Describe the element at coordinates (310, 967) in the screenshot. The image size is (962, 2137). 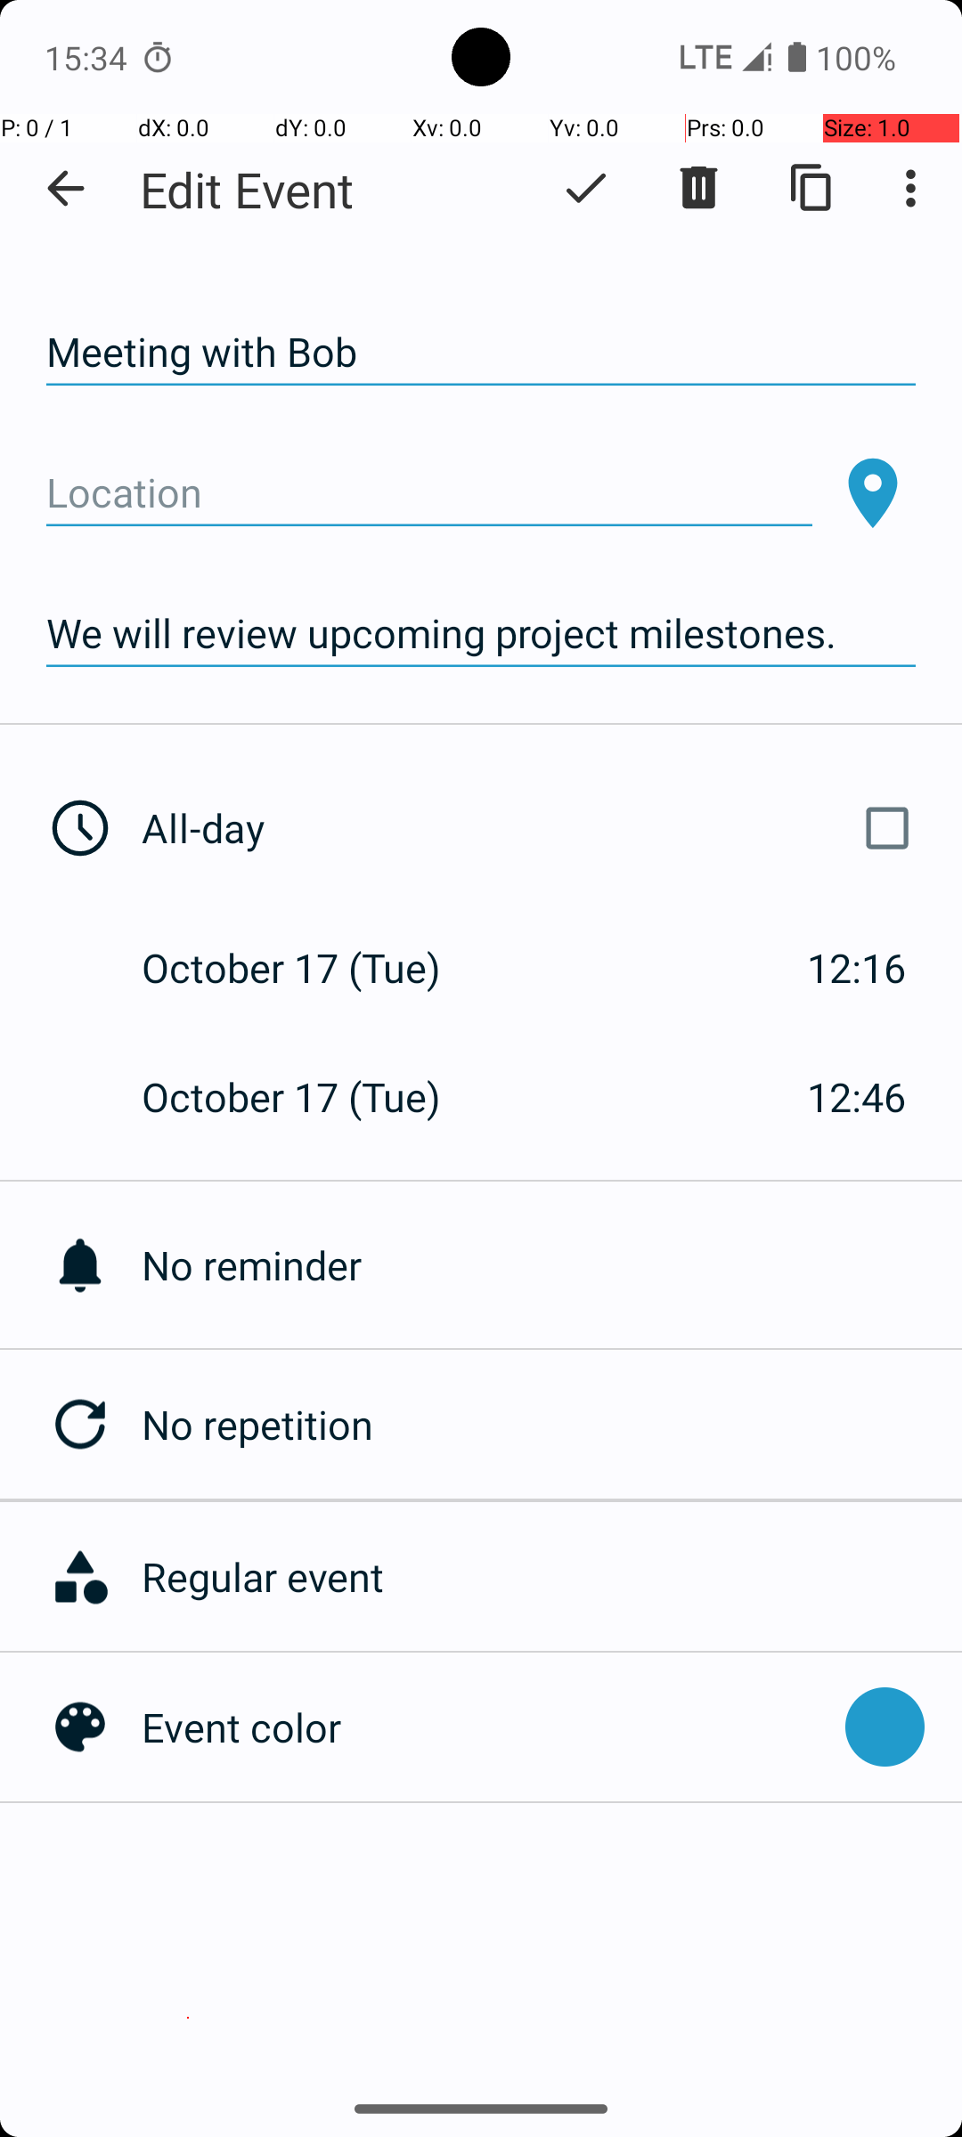
I see `October 17 (Tue)` at that location.